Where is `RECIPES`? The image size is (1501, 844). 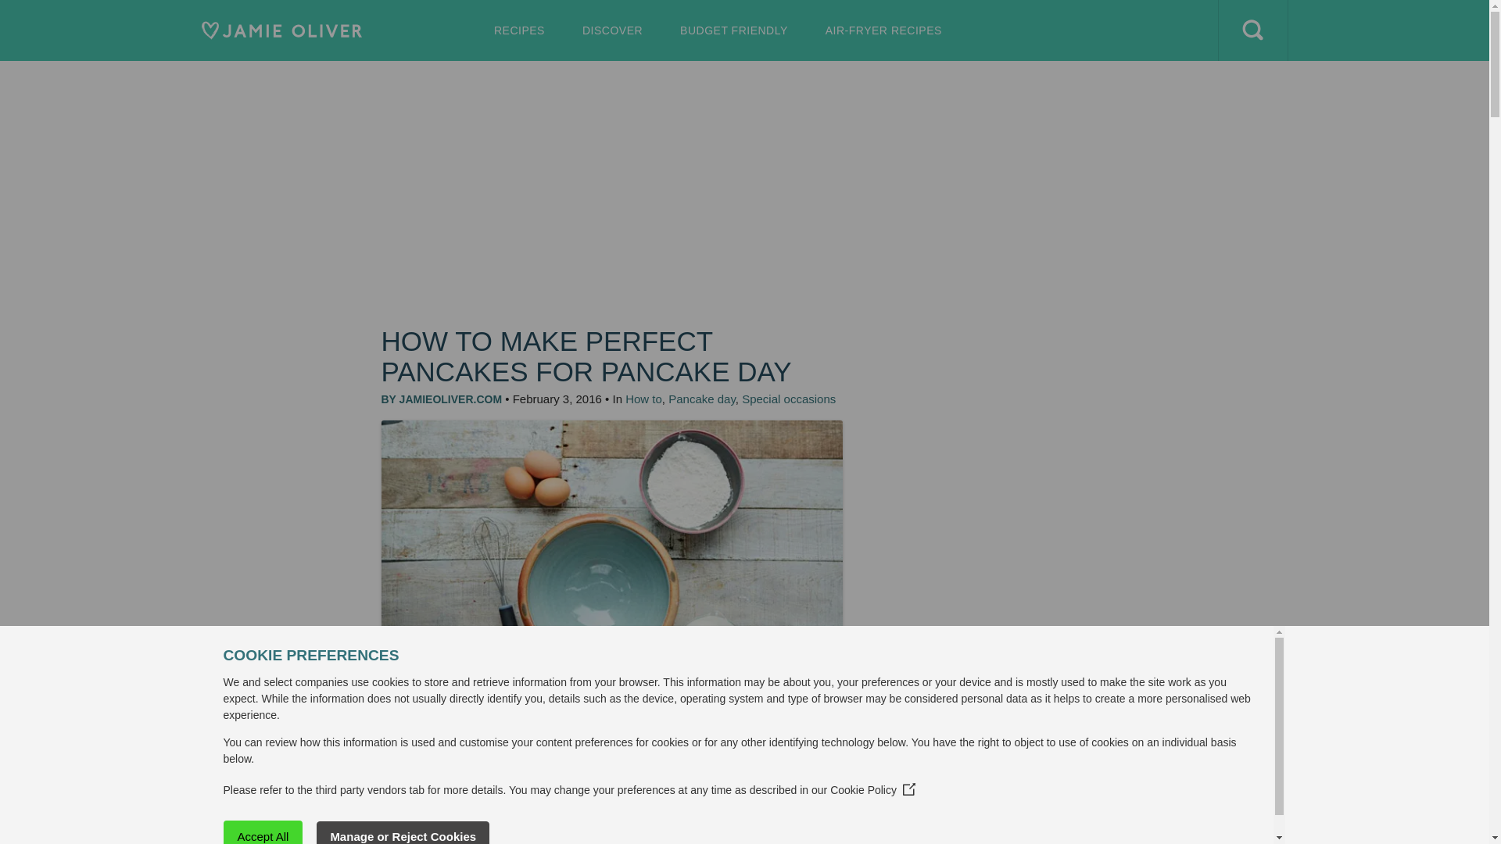 RECIPES is located at coordinates (519, 30).